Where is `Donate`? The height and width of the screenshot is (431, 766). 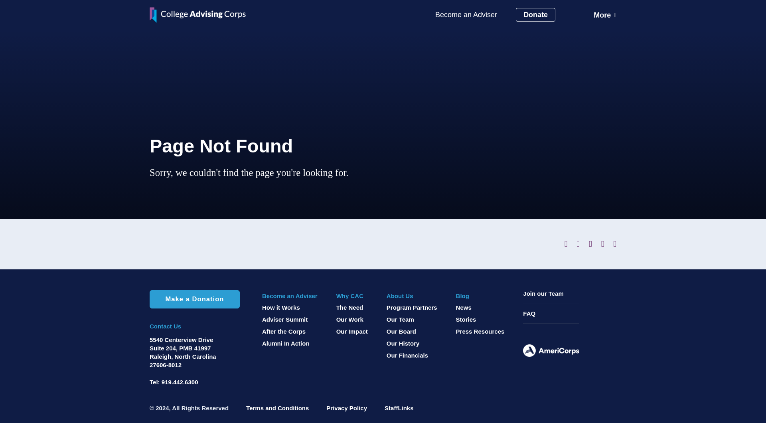
Donate is located at coordinates (535, 15).